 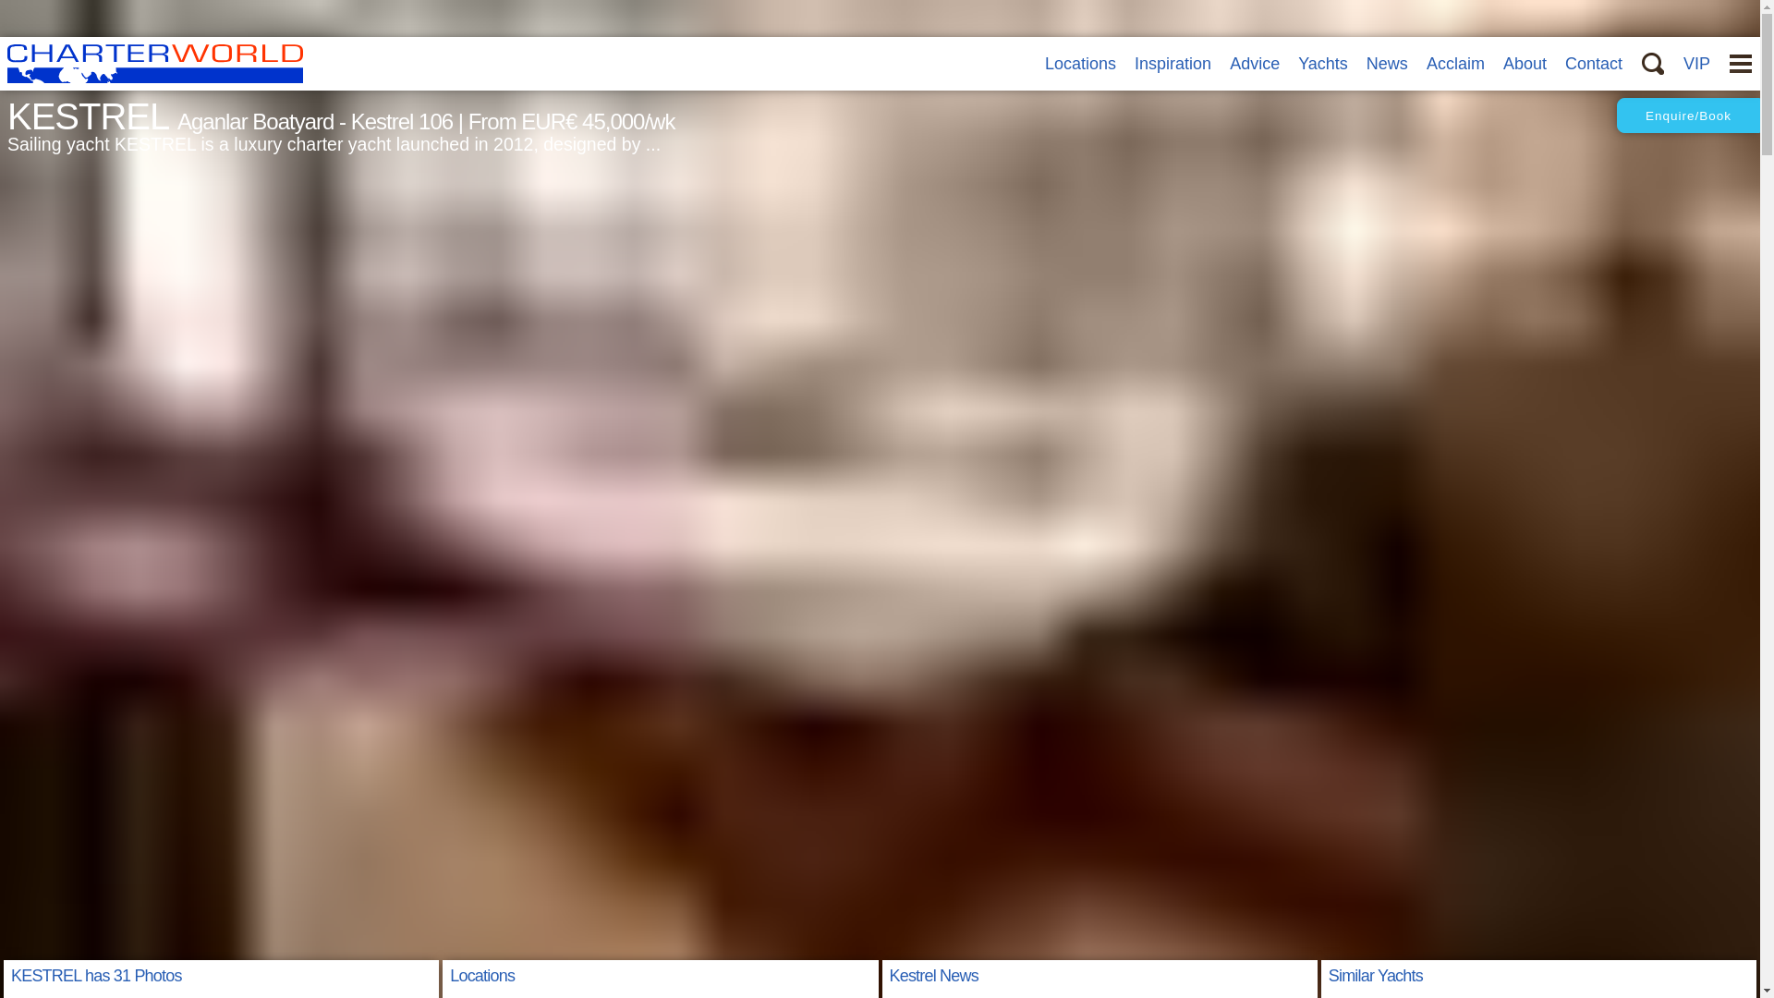 What do you see at coordinates (1387, 63) in the screenshot?
I see `News` at bounding box center [1387, 63].